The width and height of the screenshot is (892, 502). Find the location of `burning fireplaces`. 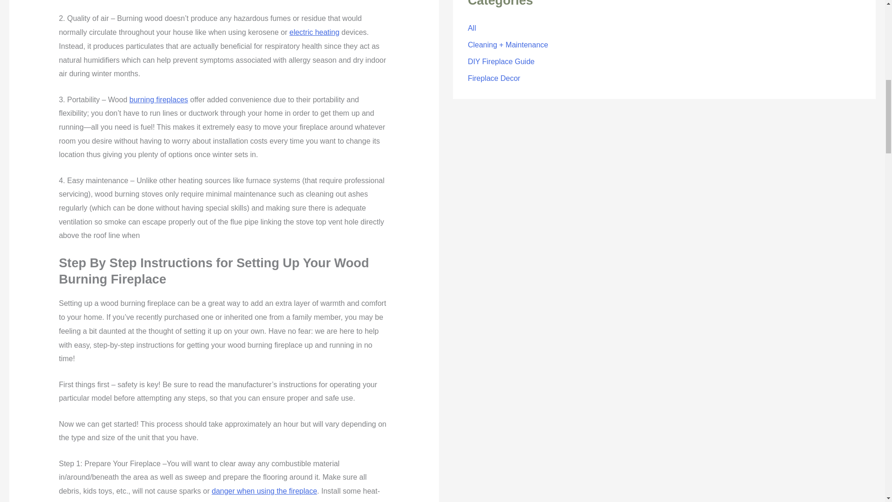

burning fireplaces is located at coordinates (158, 99).